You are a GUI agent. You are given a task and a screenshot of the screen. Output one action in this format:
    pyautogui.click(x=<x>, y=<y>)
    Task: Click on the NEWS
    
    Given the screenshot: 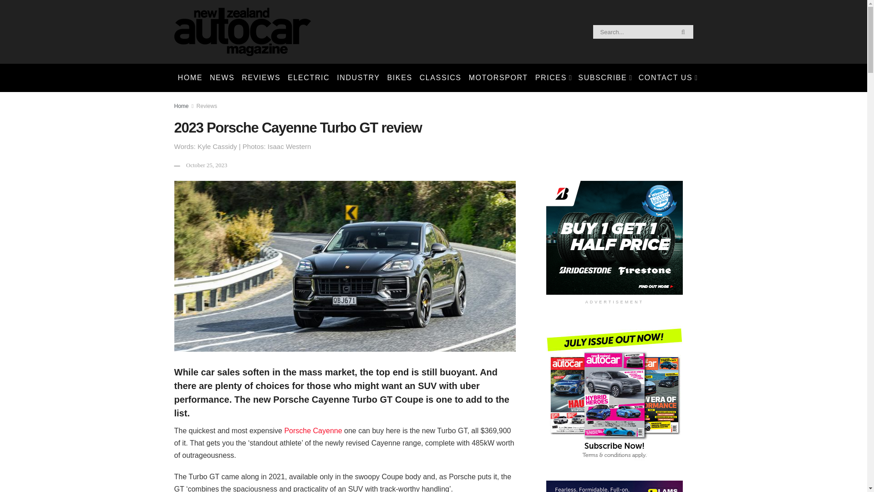 What is the action you would take?
    pyautogui.click(x=222, y=77)
    